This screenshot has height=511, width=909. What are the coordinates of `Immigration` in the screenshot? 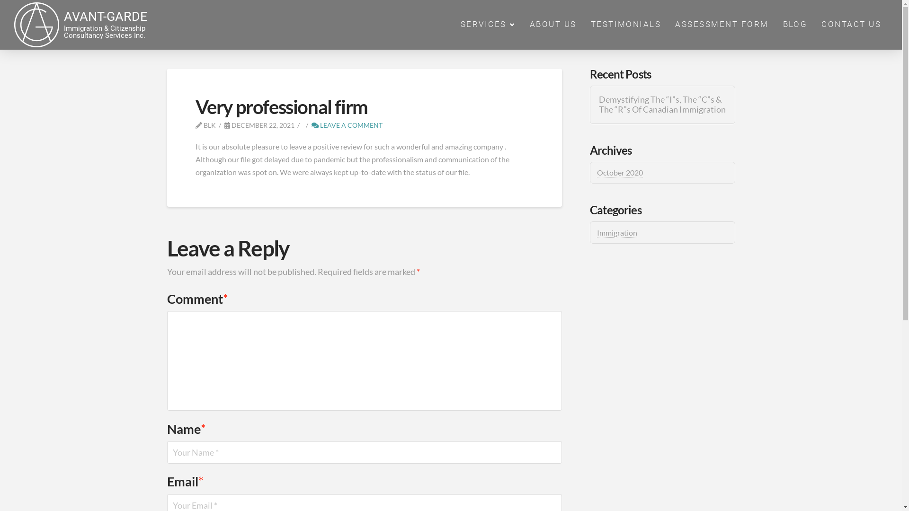 It's located at (617, 233).